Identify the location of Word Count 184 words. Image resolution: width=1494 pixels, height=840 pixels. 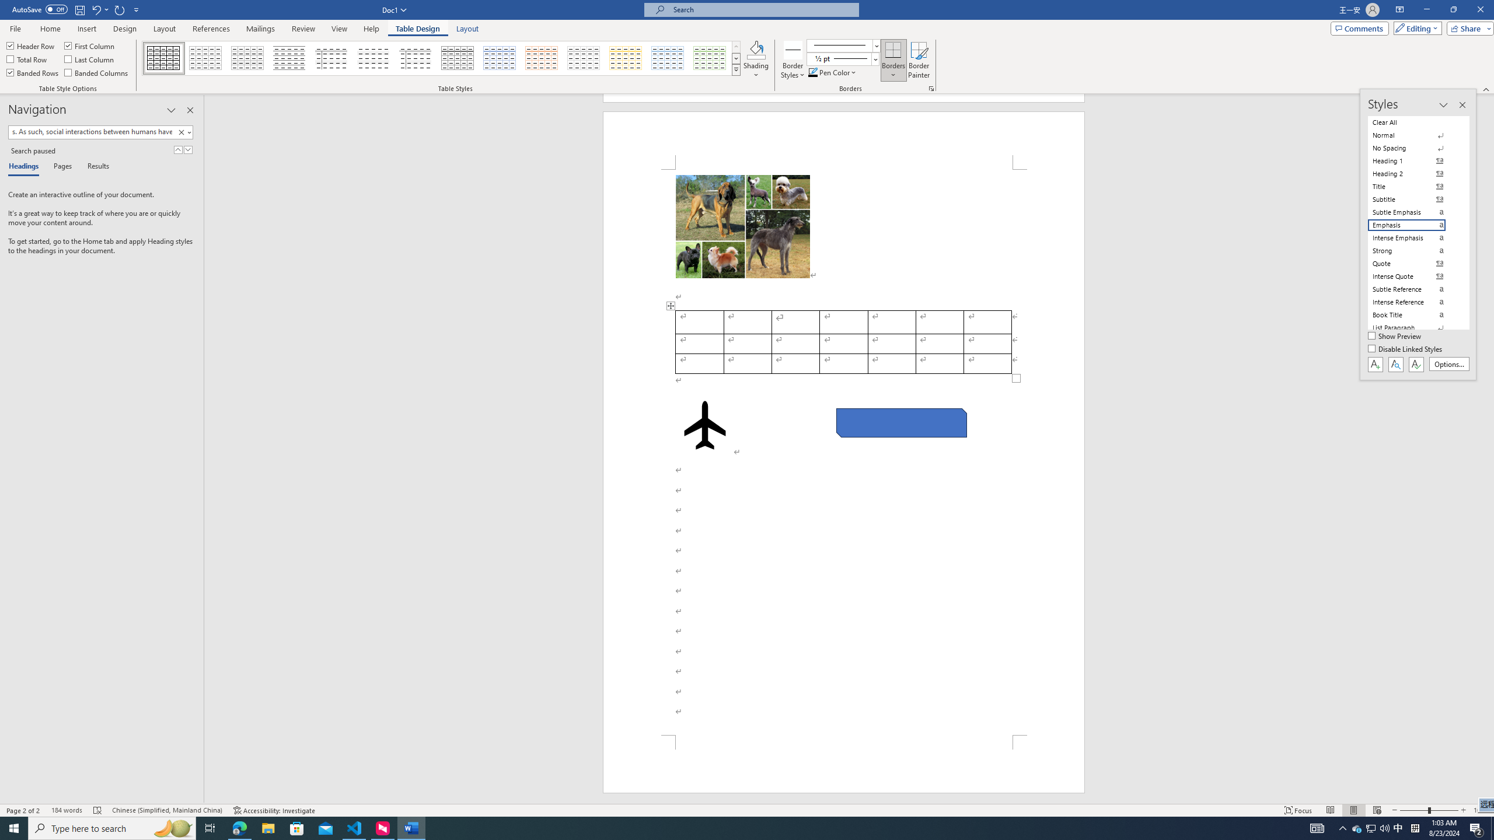
(67, 810).